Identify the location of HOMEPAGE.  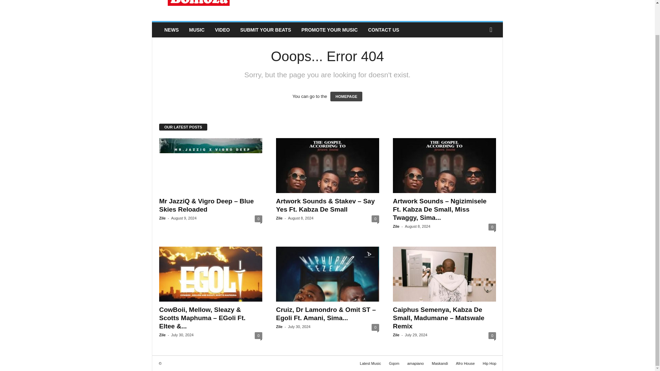
(346, 96).